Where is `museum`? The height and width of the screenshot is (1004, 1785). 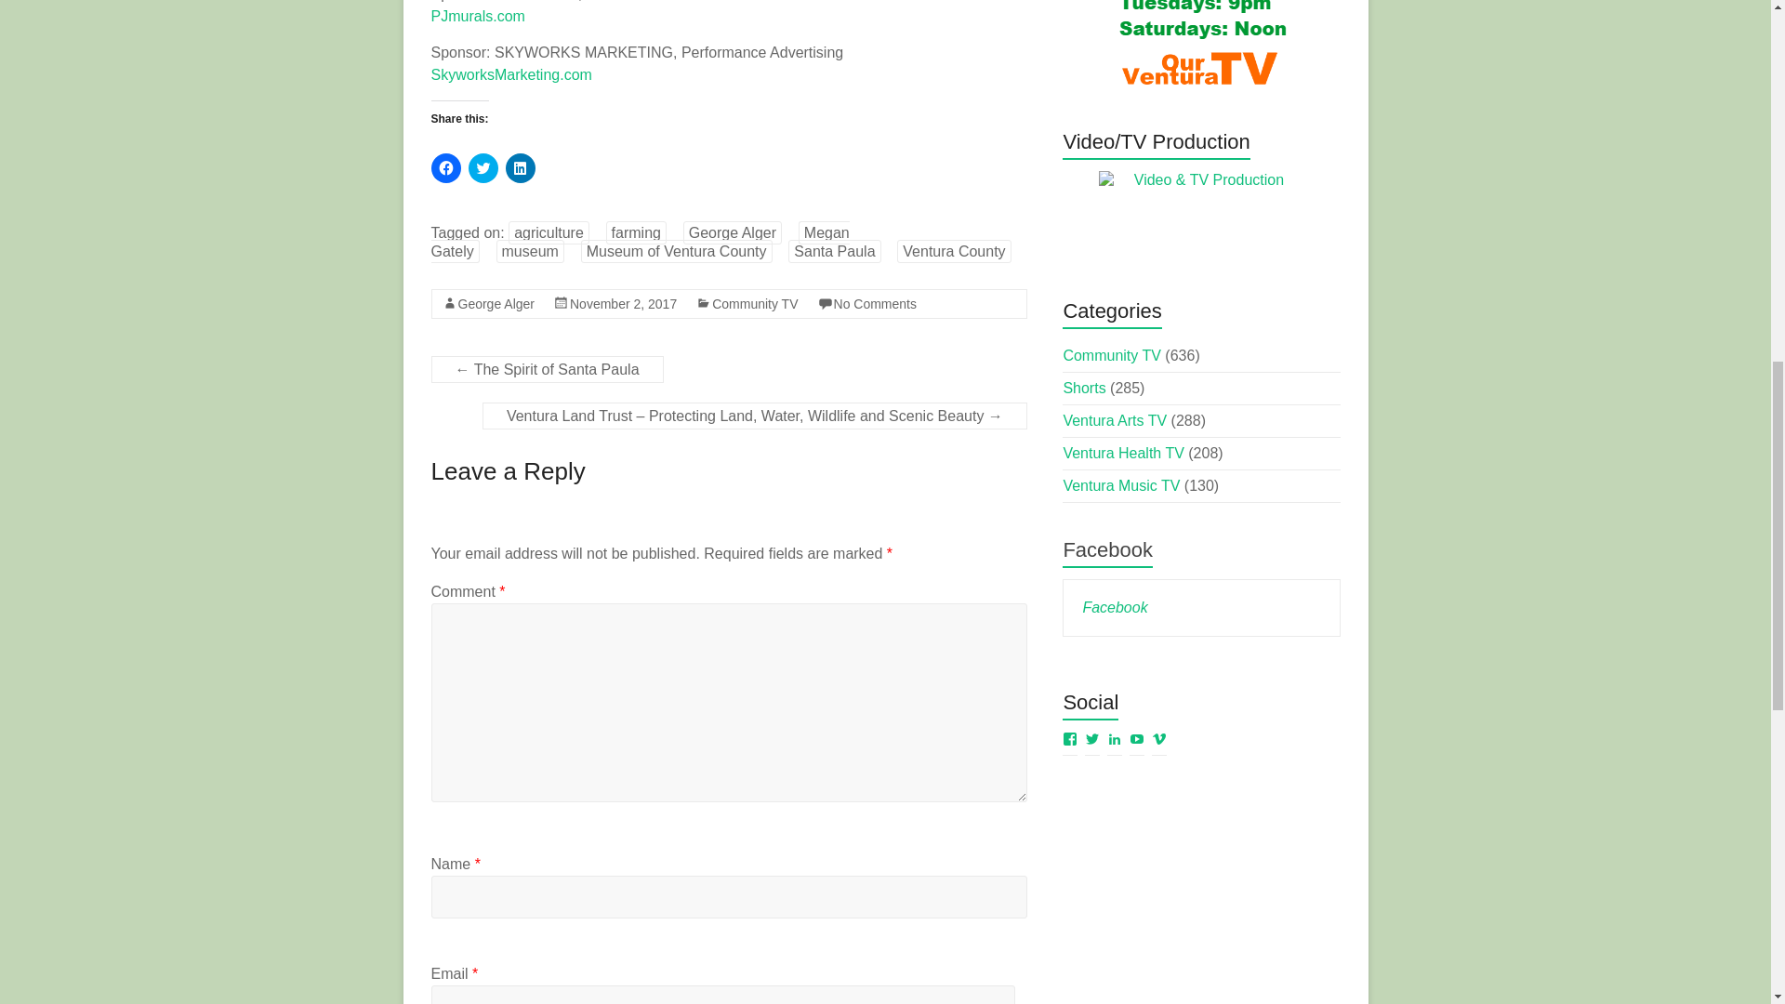
museum is located at coordinates (530, 251).